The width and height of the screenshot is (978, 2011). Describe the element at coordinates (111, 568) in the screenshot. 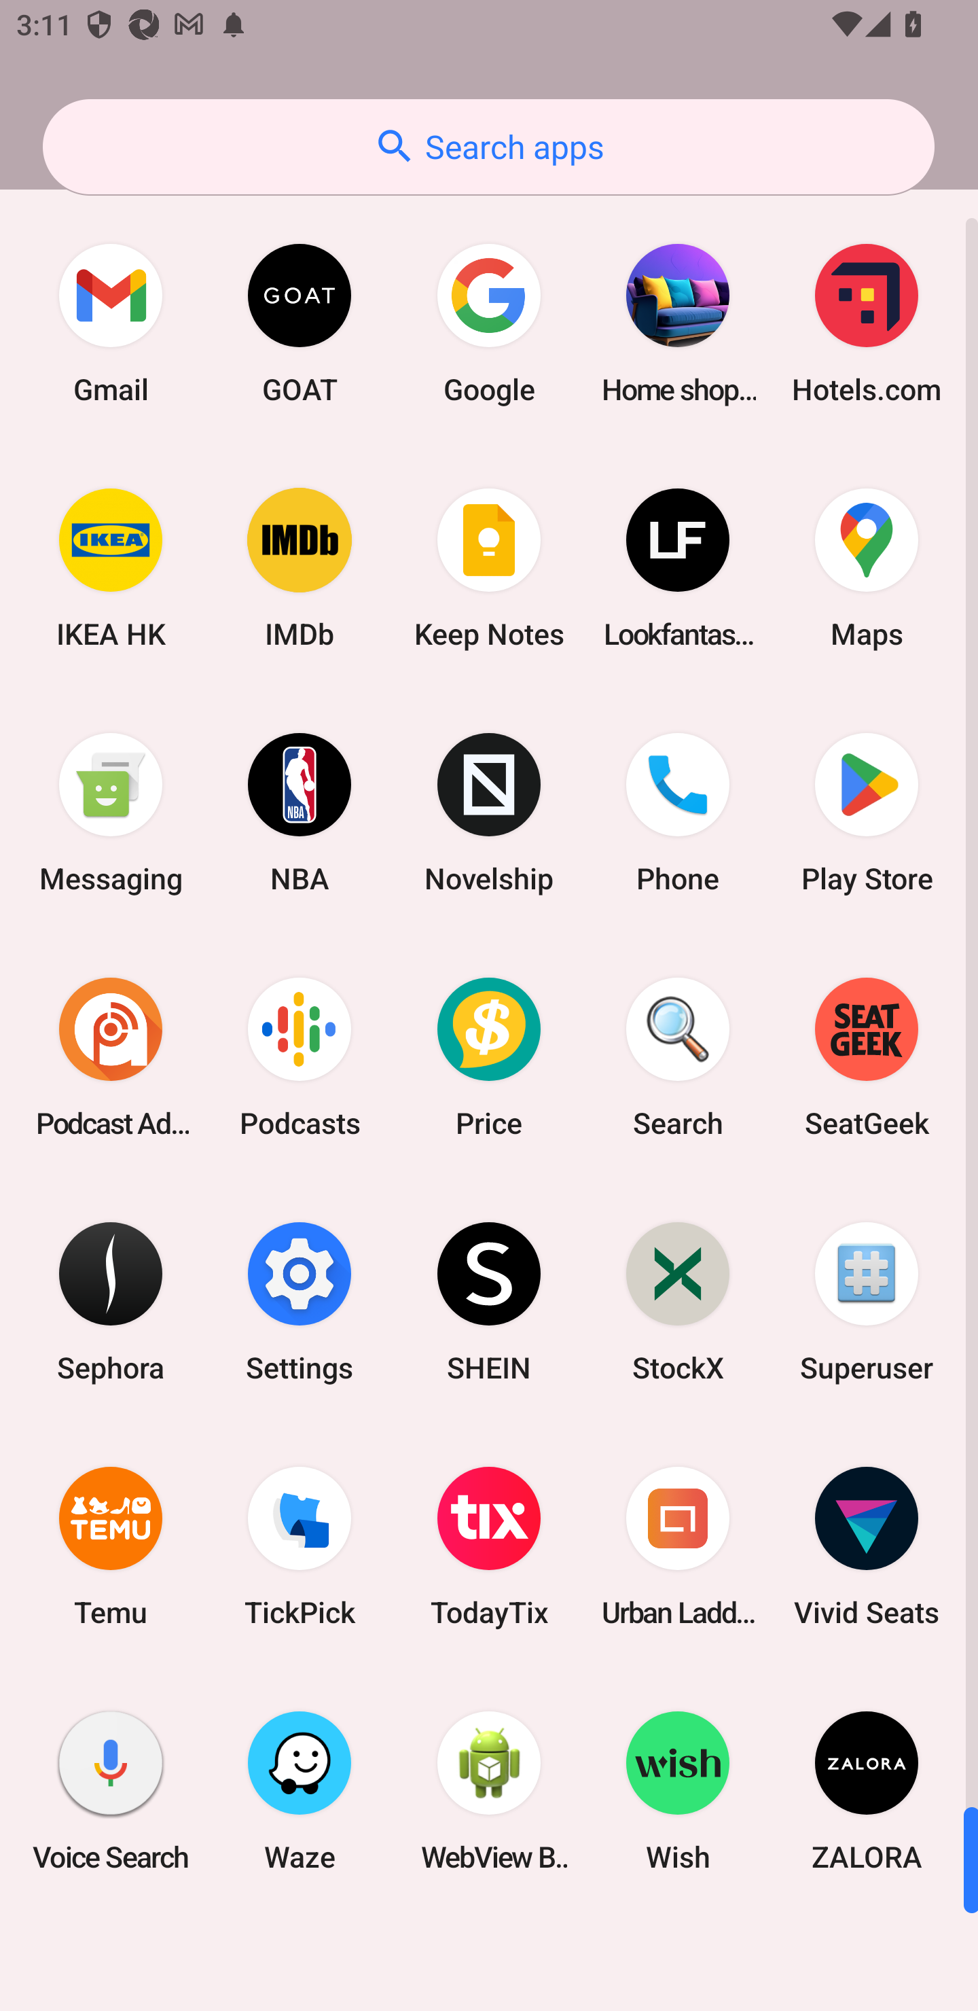

I see `IKEA HK` at that location.